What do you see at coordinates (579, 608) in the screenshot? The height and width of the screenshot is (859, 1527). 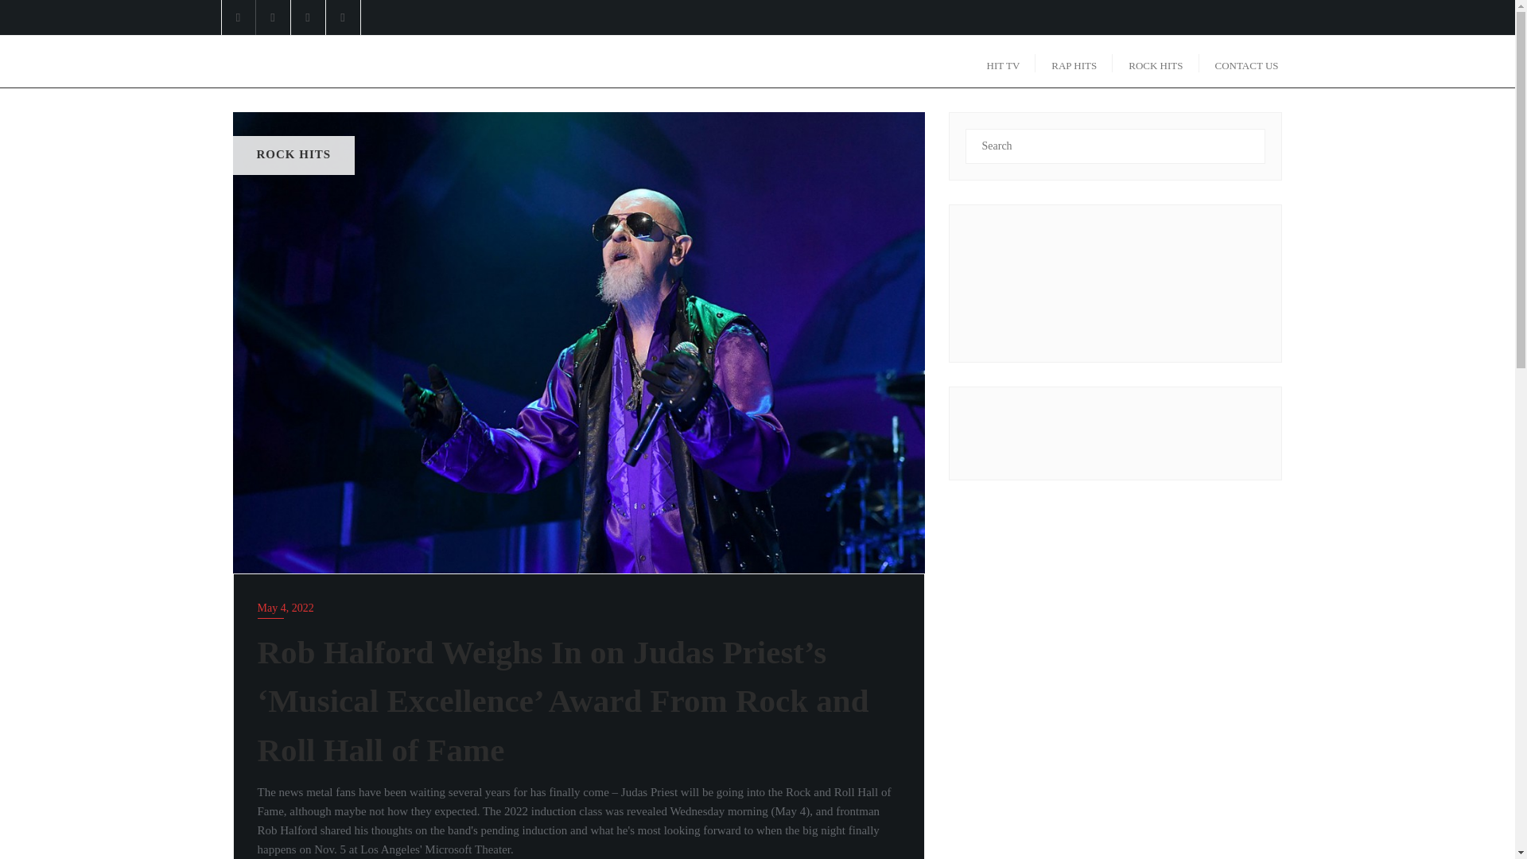 I see `May 4, 2022` at bounding box center [579, 608].